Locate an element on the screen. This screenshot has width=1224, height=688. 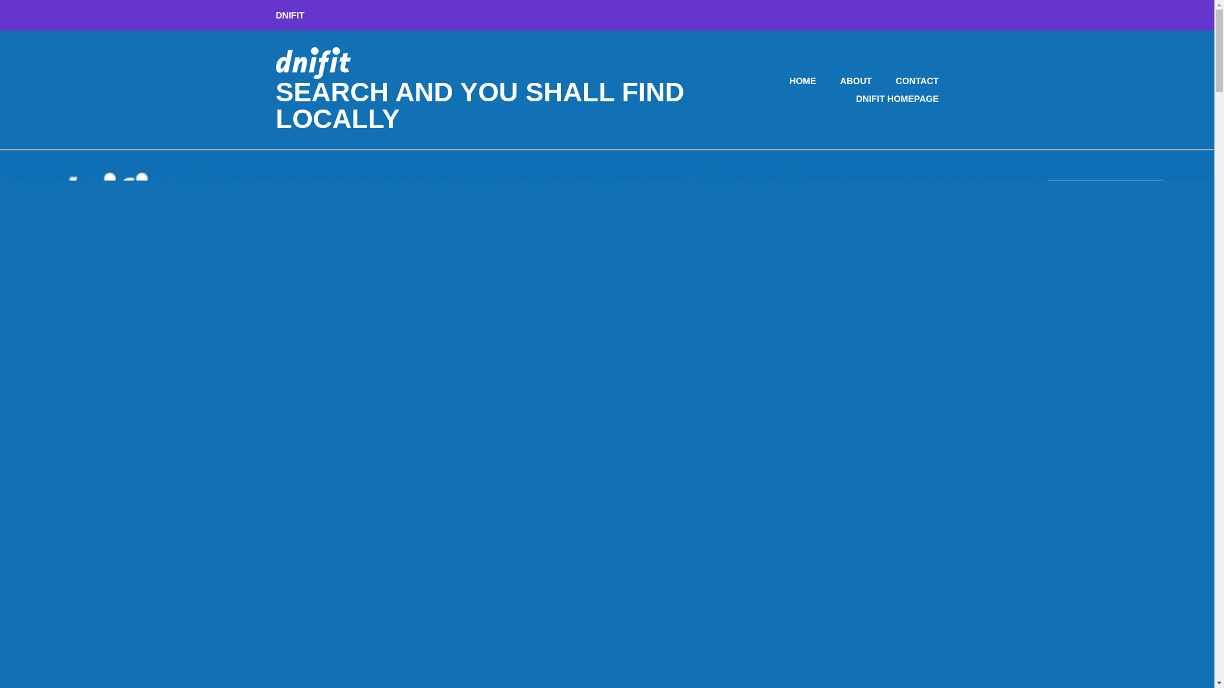
CONTACT is located at coordinates (907, 81).